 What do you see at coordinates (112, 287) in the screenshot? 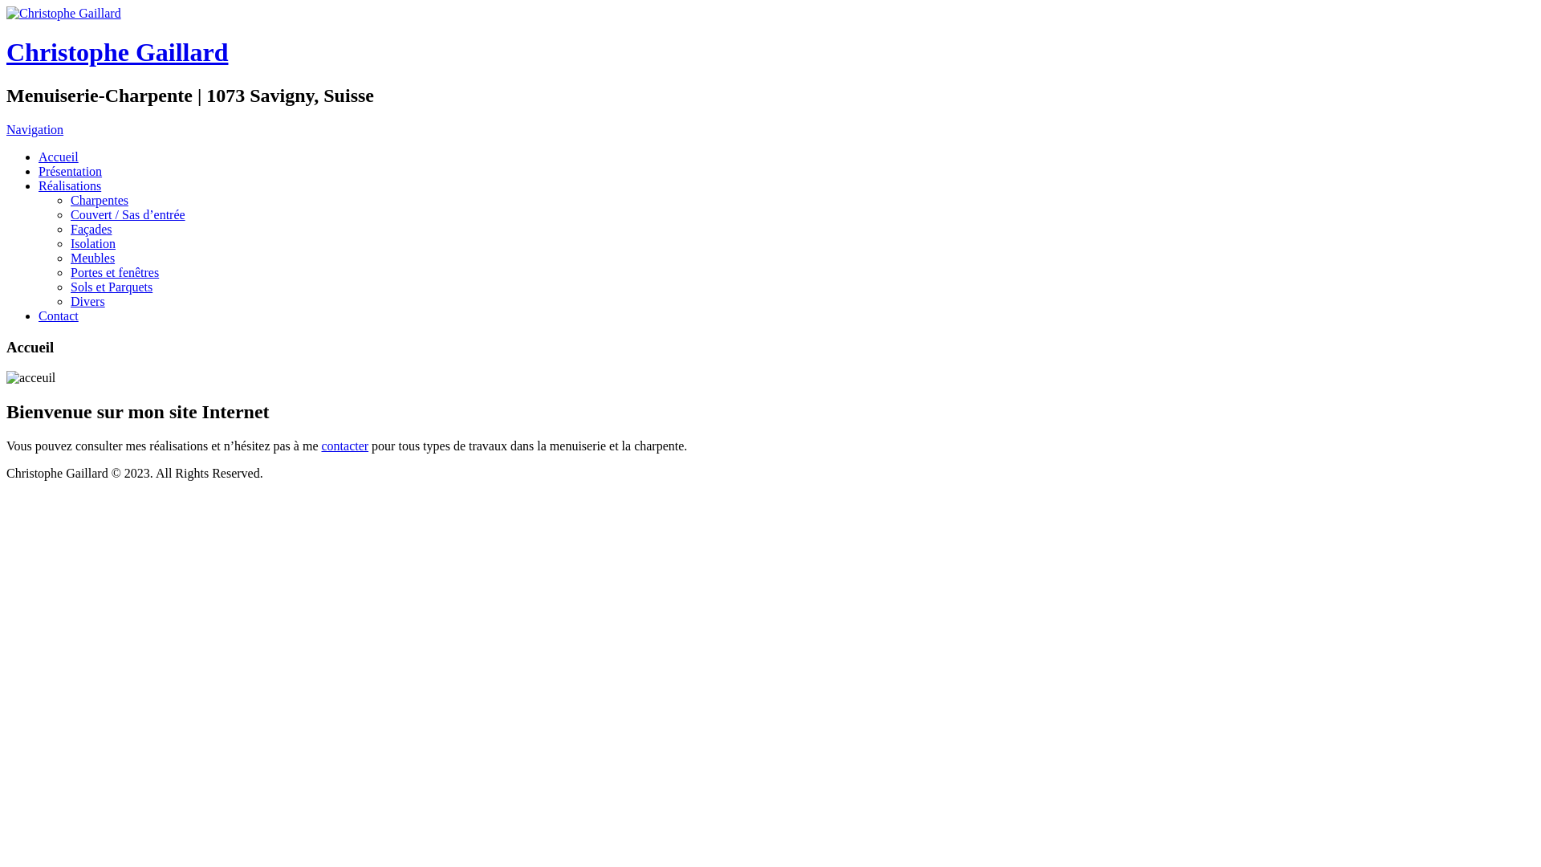
I see `Sols et Parquets` at bounding box center [112, 287].